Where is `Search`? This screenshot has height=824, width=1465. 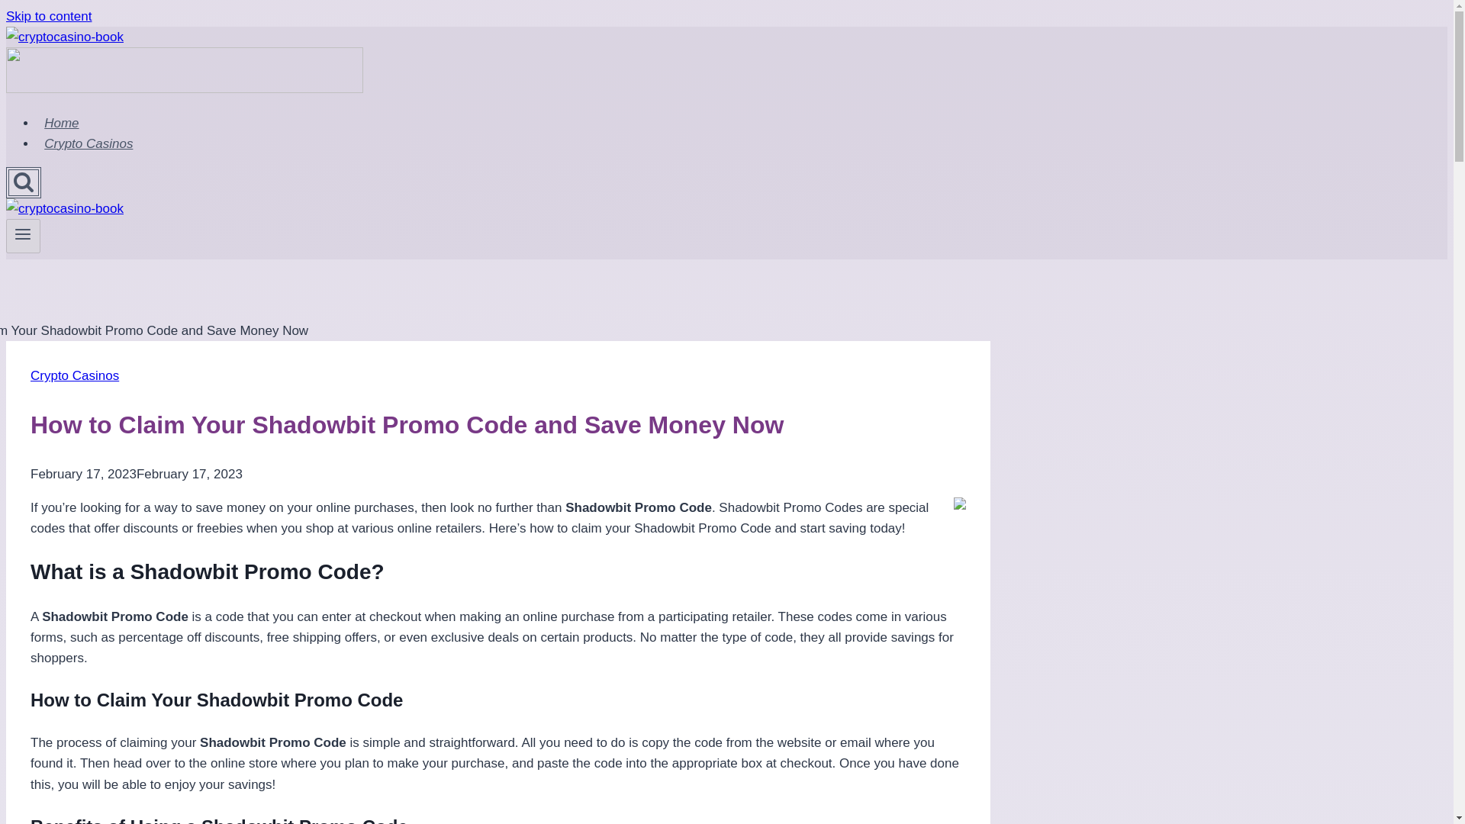
Search is located at coordinates (23, 183).